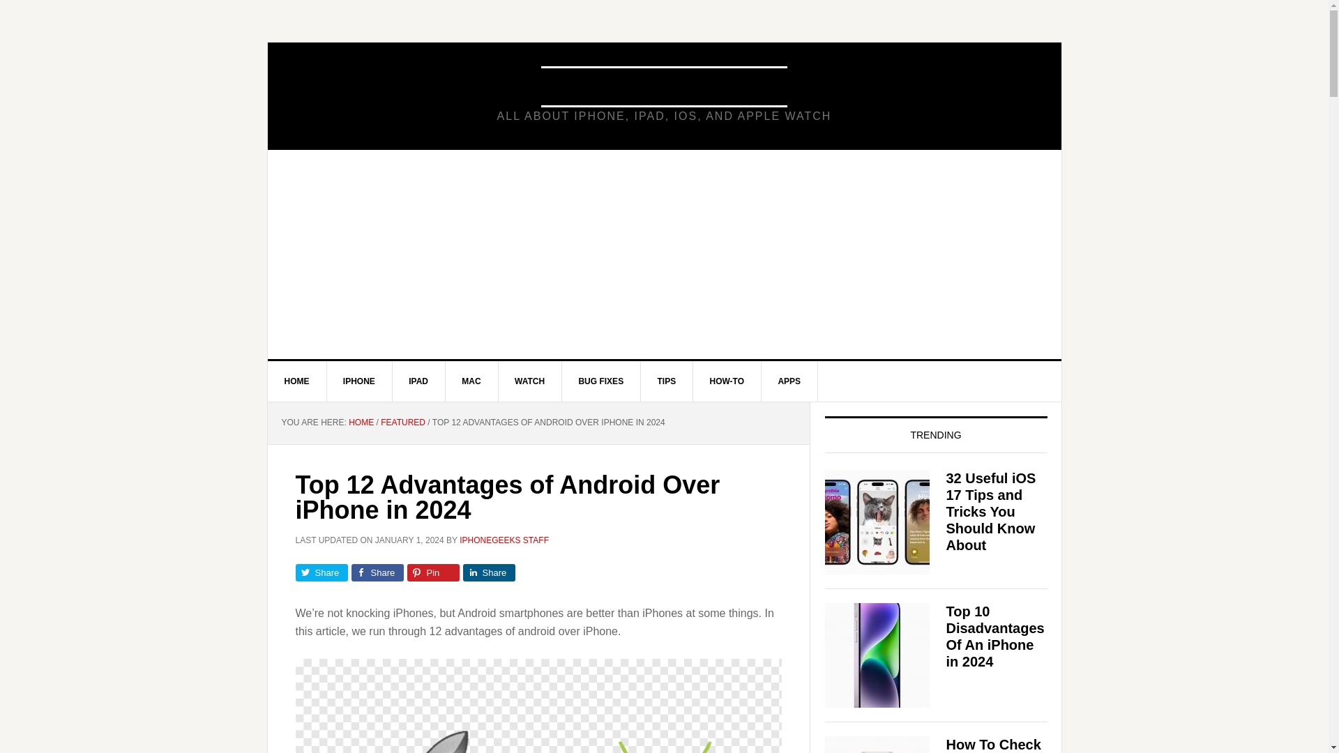 The height and width of the screenshot is (753, 1339). What do you see at coordinates (994, 637) in the screenshot?
I see `Top 10 Disadvantages Of An iPhone in 2024` at bounding box center [994, 637].